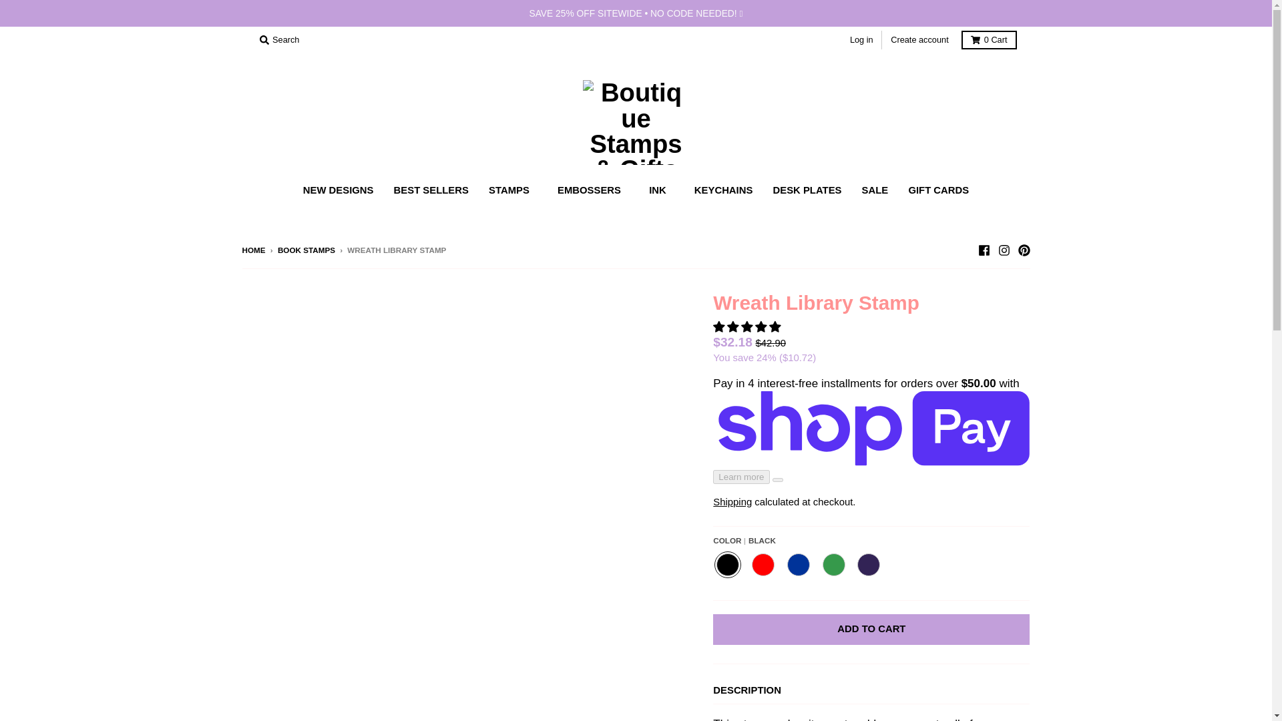 The height and width of the screenshot is (721, 1282). What do you see at coordinates (919, 40) in the screenshot?
I see `Create account` at bounding box center [919, 40].